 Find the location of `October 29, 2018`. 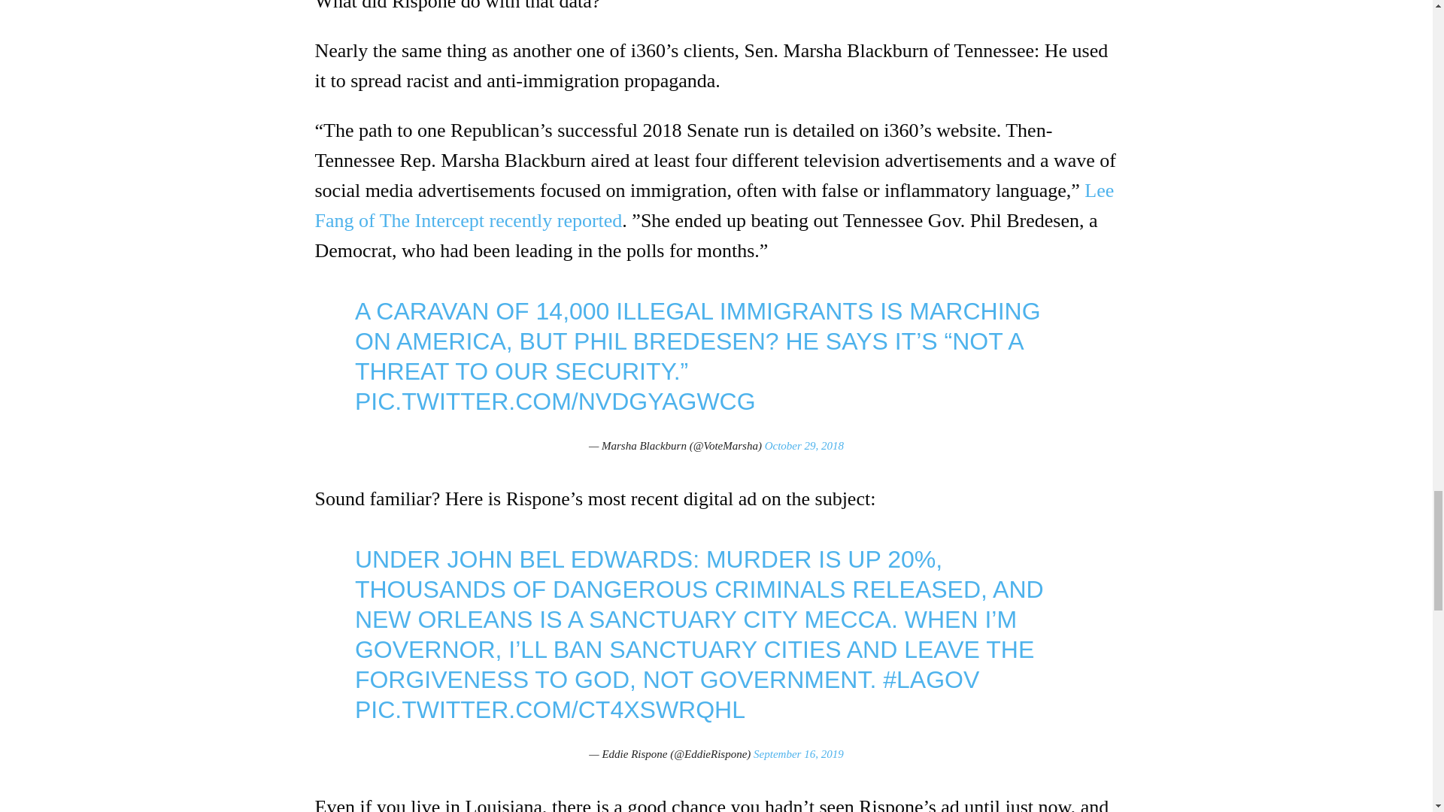

October 29, 2018 is located at coordinates (804, 445).